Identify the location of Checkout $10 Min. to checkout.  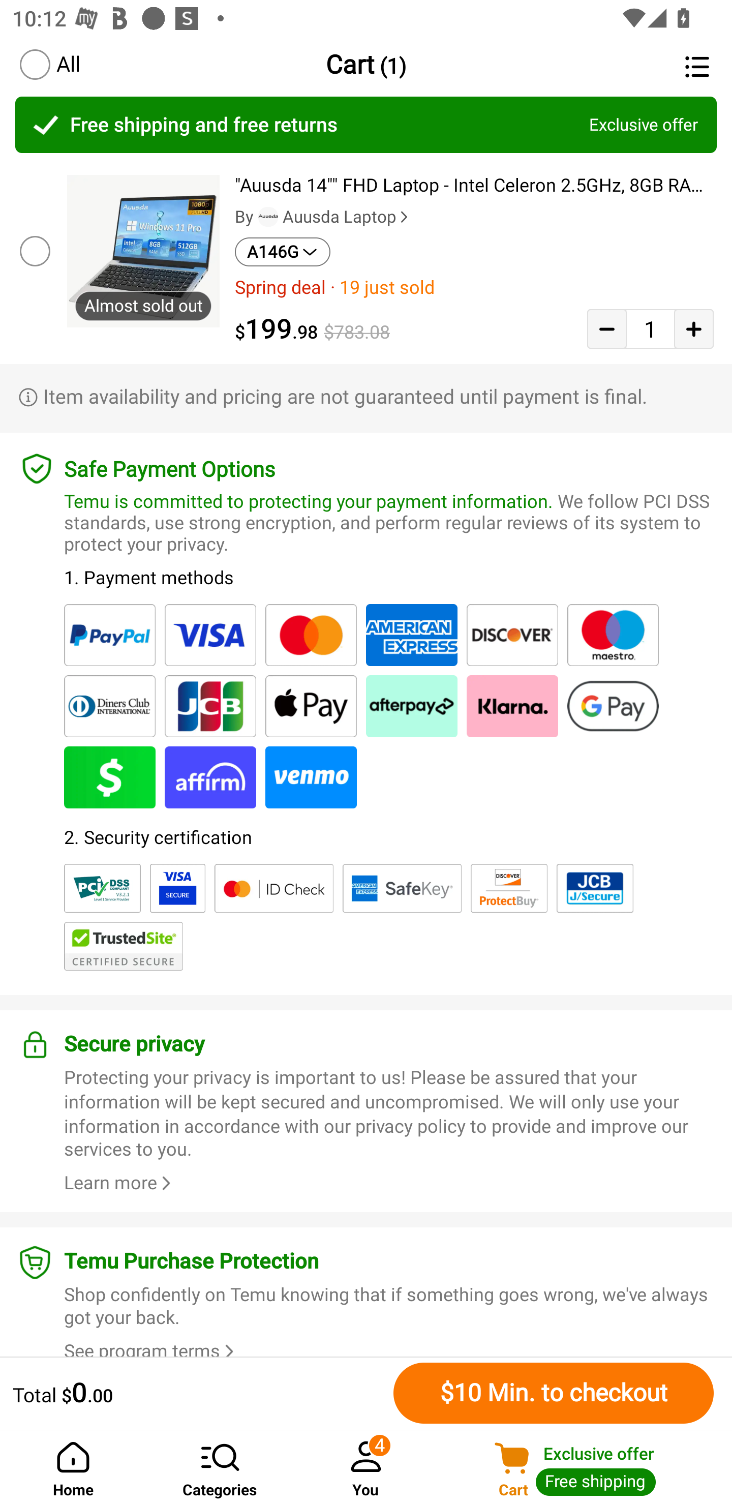
(554, 1393).